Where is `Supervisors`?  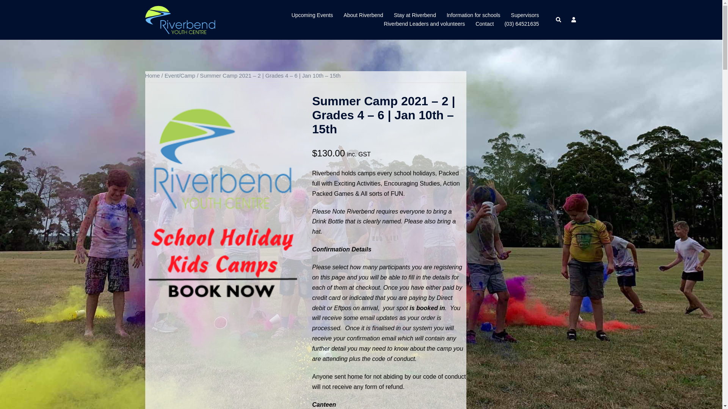 Supervisors is located at coordinates (525, 16).